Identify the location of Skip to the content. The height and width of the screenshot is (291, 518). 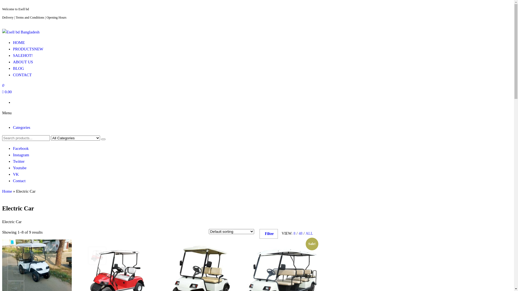
(2, 2).